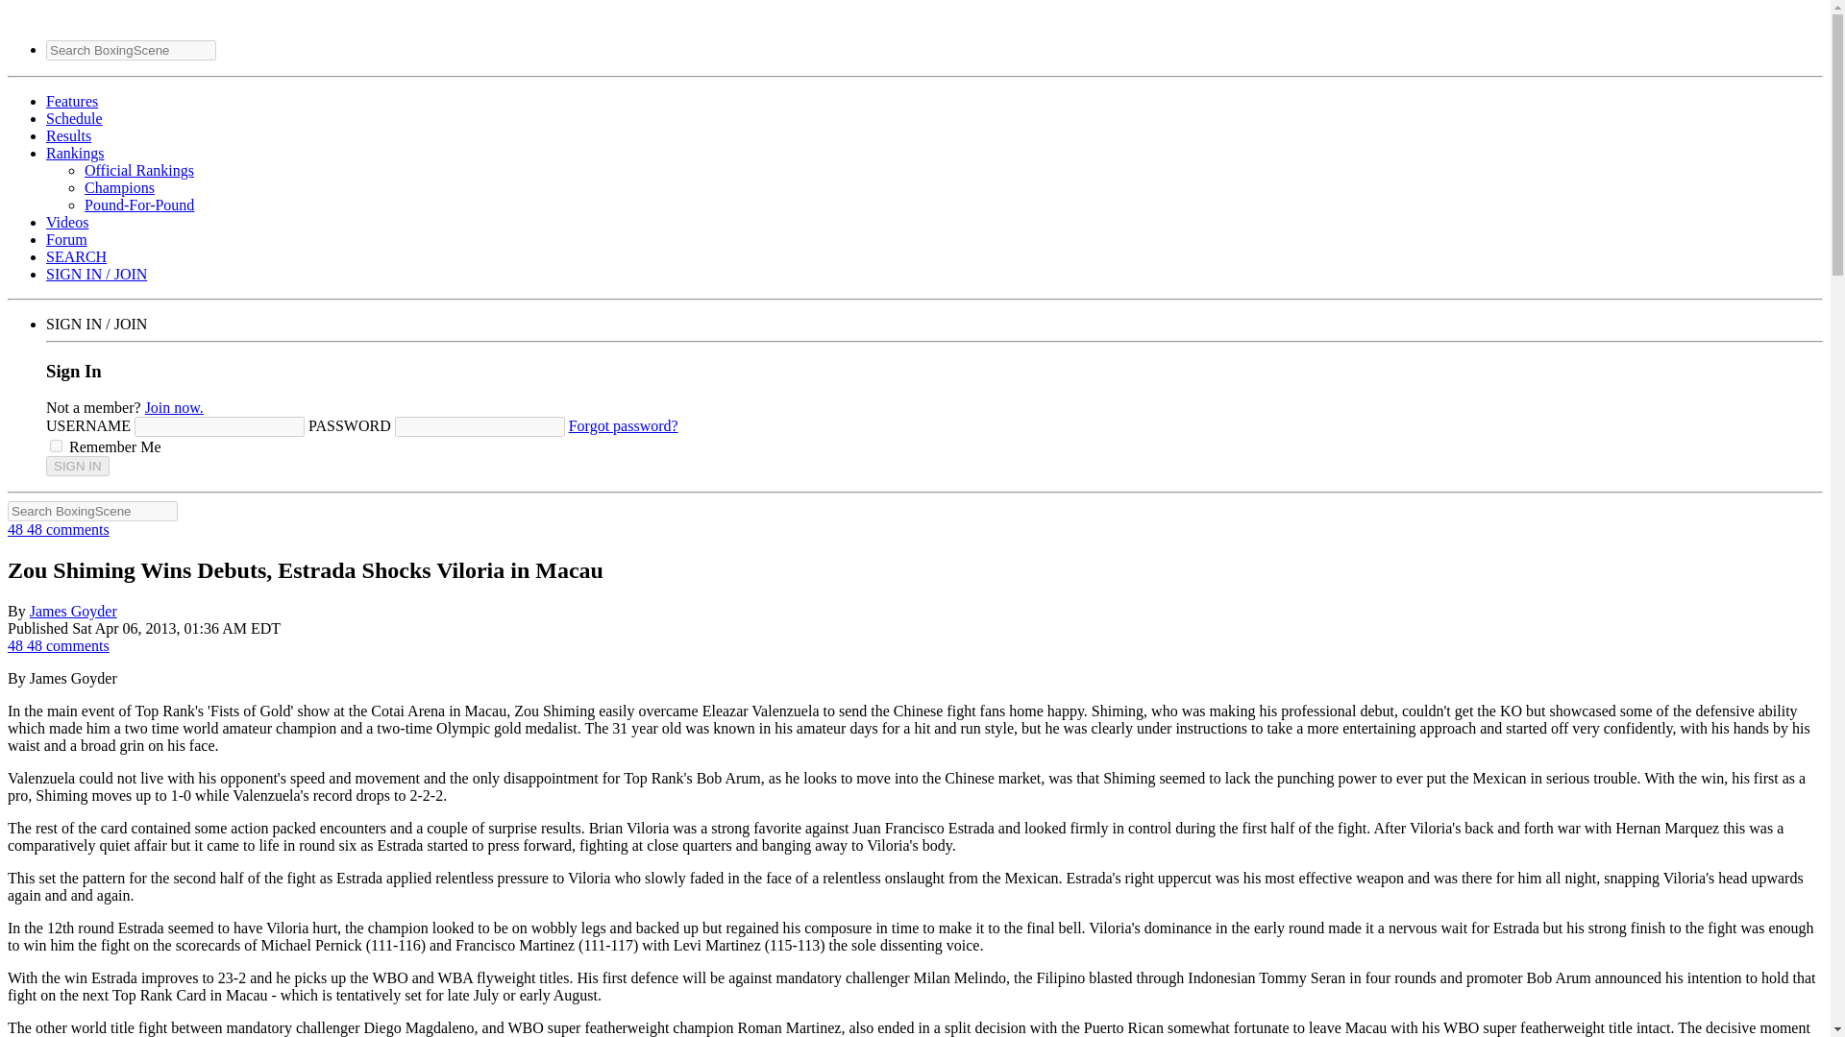 This screenshot has width=1845, height=1037. What do you see at coordinates (66, 239) in the screenshot?
I see `Forum` at bounding box center [66, 239].